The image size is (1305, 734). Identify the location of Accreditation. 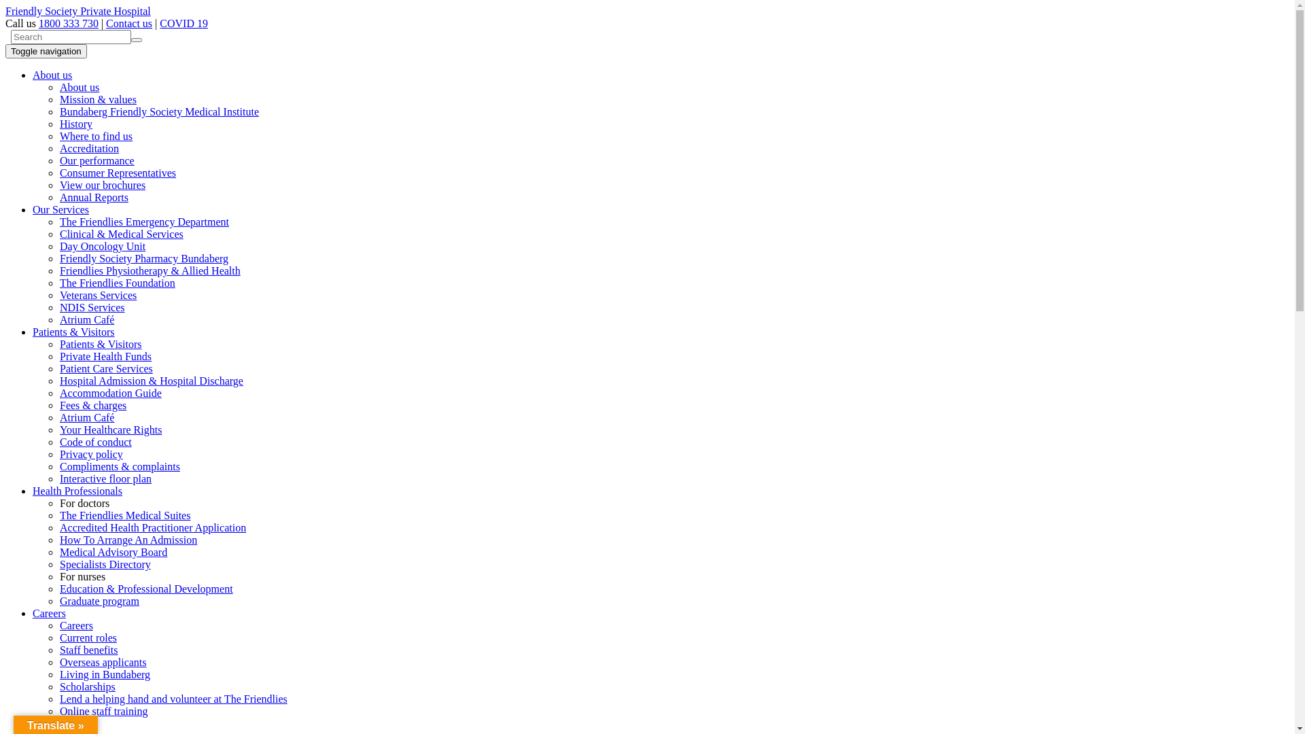
(90, 148).